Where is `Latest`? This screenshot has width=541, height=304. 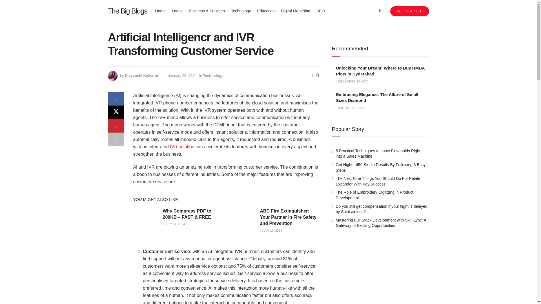
Latest is located at coordinates (177, 11).